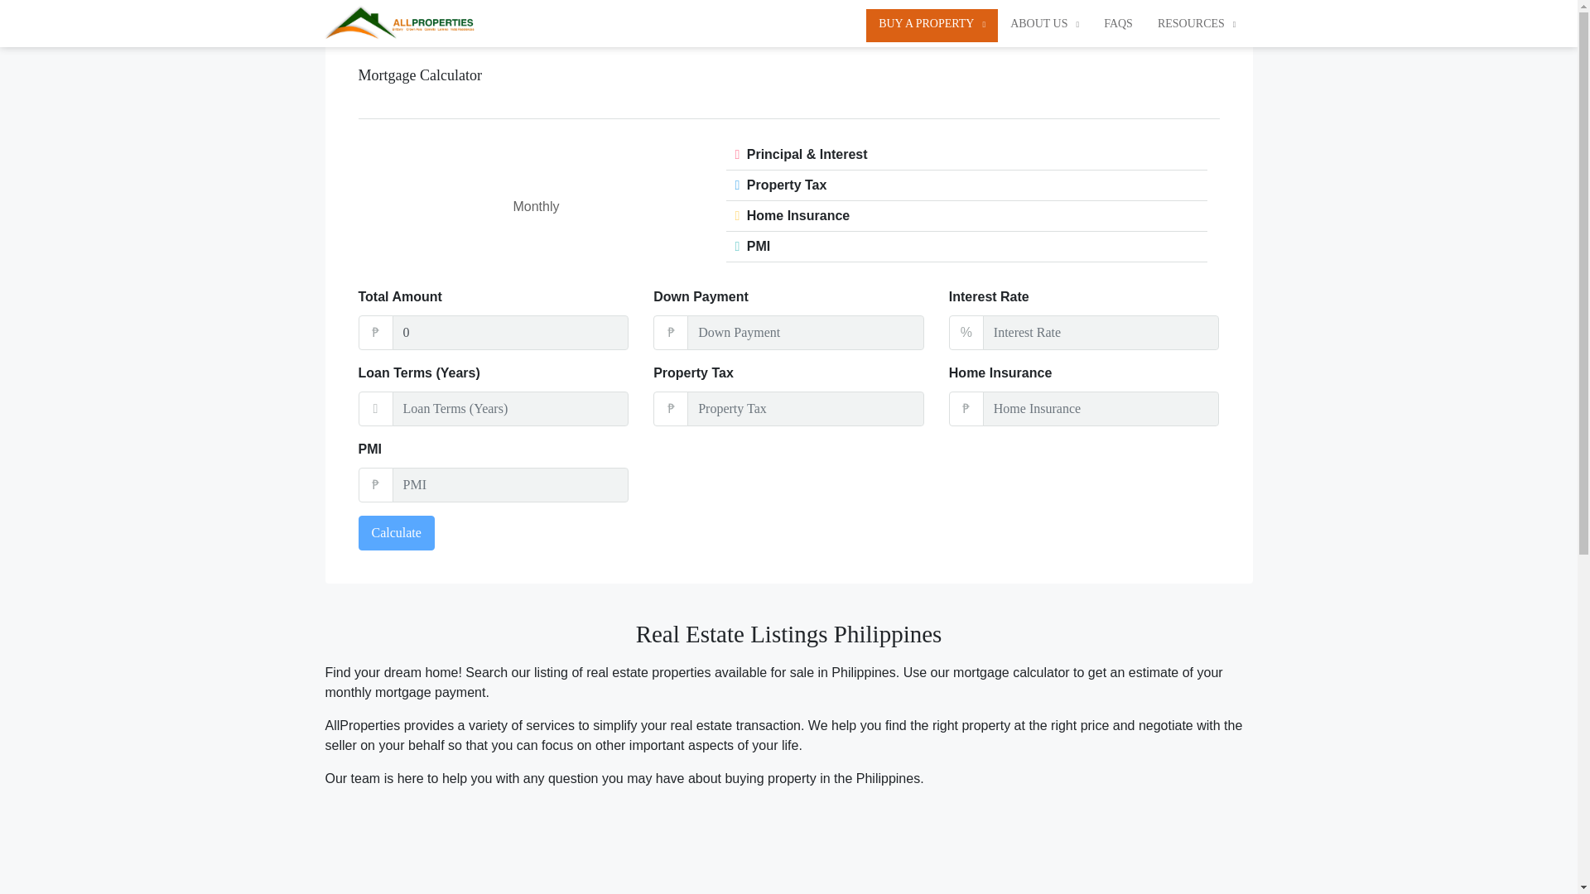  I want to click on FAQS, so click(1118, 23).